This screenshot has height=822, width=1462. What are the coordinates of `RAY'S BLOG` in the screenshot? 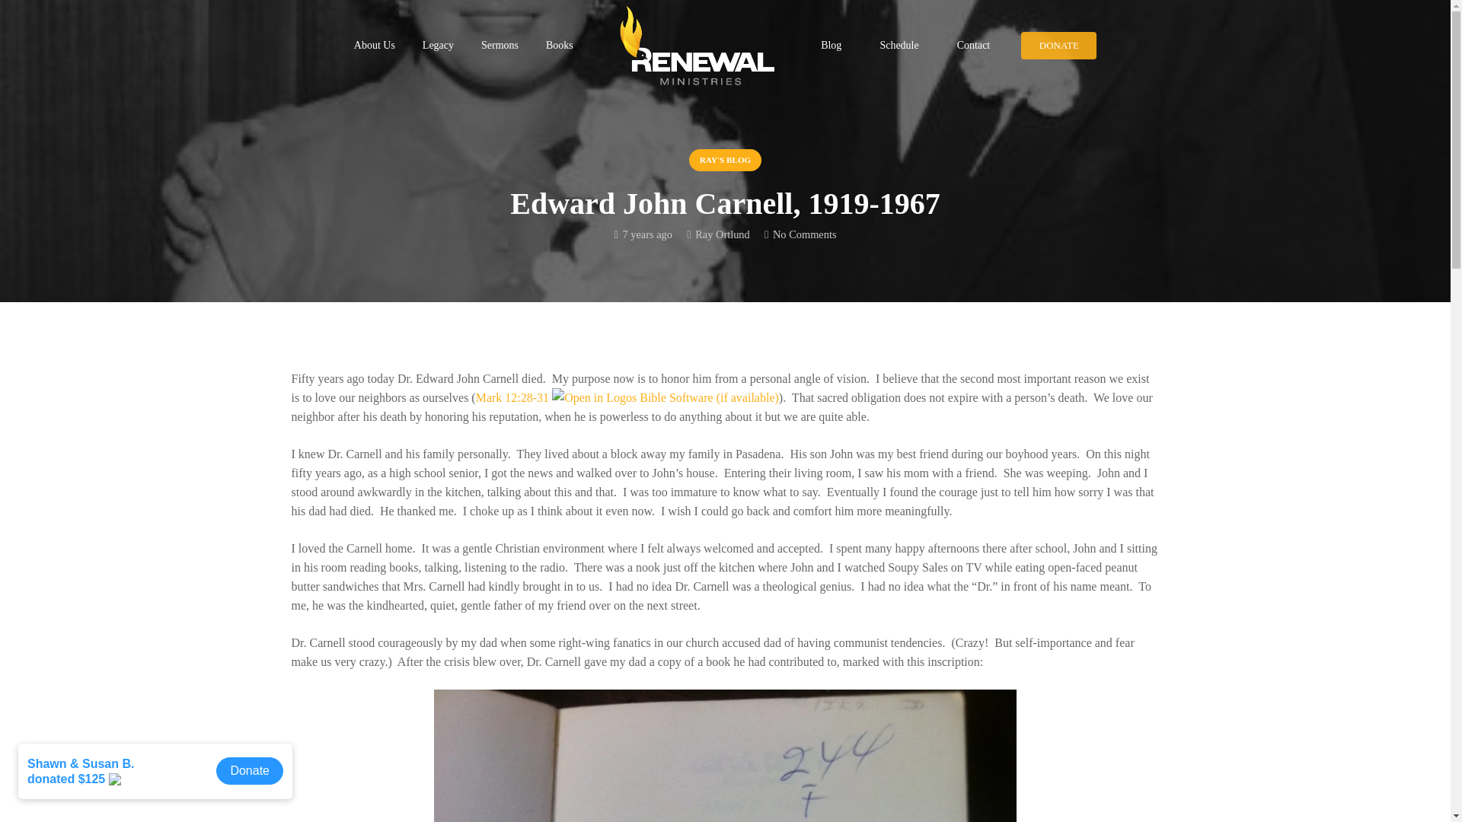 It's located at (725, 160).